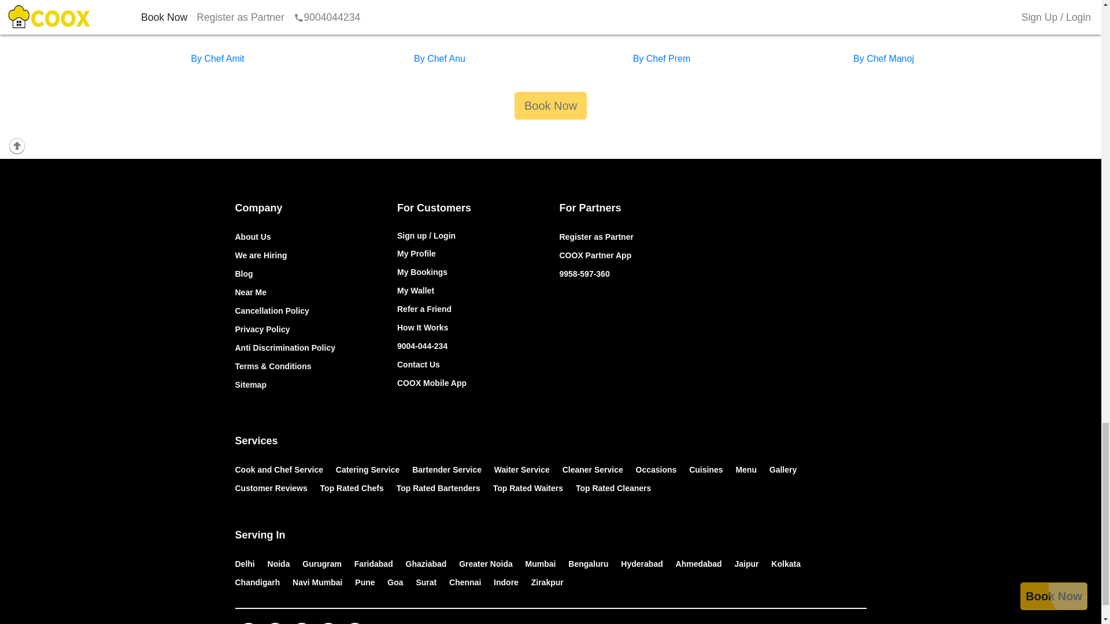 The width and height of the screenshot is (1110, 624). What do you see at coordinates (661, 58) in the screenshot?
I see `By Chef Prem` at bounding box center [661, 58].